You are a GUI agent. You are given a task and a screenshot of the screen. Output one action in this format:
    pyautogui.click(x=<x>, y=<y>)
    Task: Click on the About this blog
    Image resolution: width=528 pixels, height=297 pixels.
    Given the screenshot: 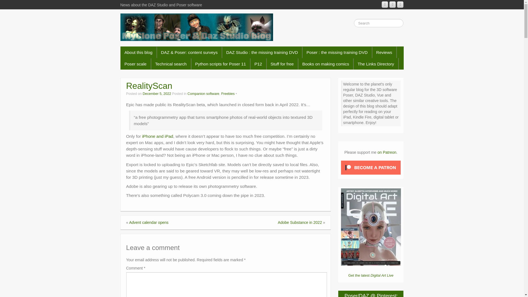 What is the action you would take?
    pyautogui.click(x=139, y=52)
    